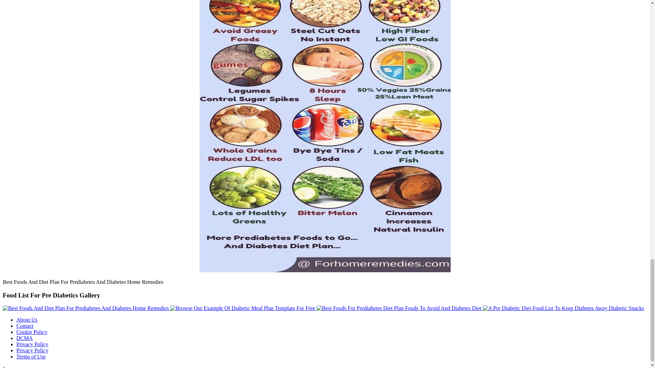 The height and width of the screenshot is (368, 655). Describe the element at coordinates (27, 320) in the screenshot. I see `About Us` at that location.